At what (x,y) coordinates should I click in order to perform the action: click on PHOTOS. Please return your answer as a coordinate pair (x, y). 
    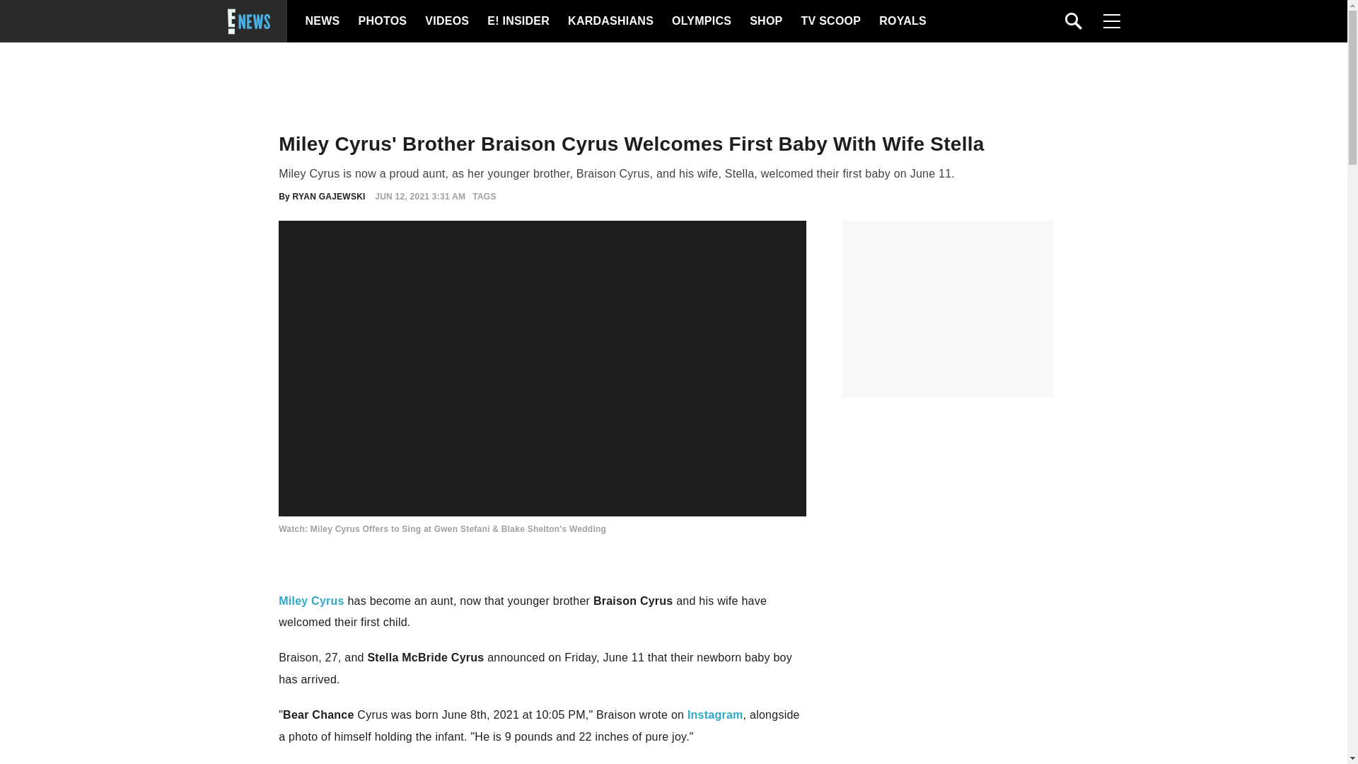
    Looking at the image, I should click on (381, 21).